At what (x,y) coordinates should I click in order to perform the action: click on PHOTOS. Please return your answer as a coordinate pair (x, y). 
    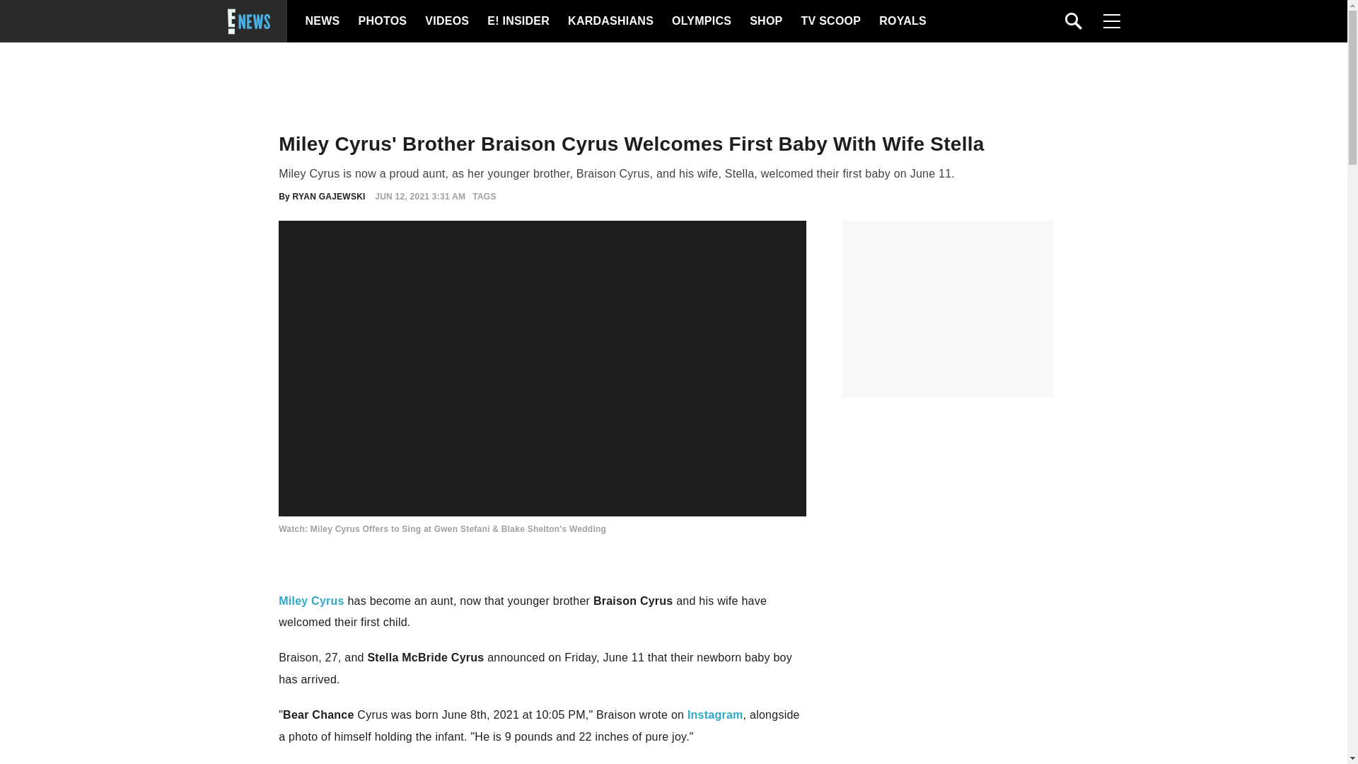
    Looking at the image, I should click on (381, 21).